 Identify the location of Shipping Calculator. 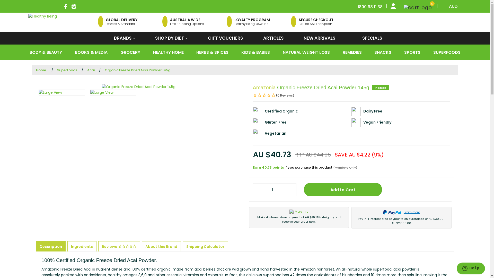
(205, 246).